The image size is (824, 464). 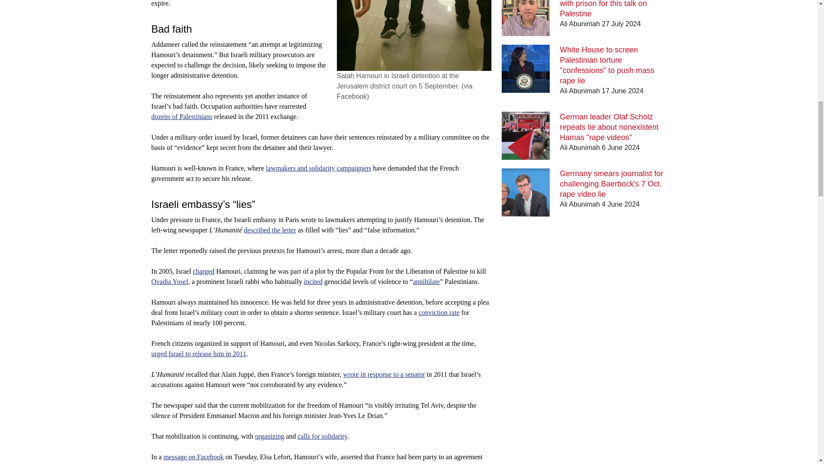 I want to click on via Facebook, so click(x=404, y=91).